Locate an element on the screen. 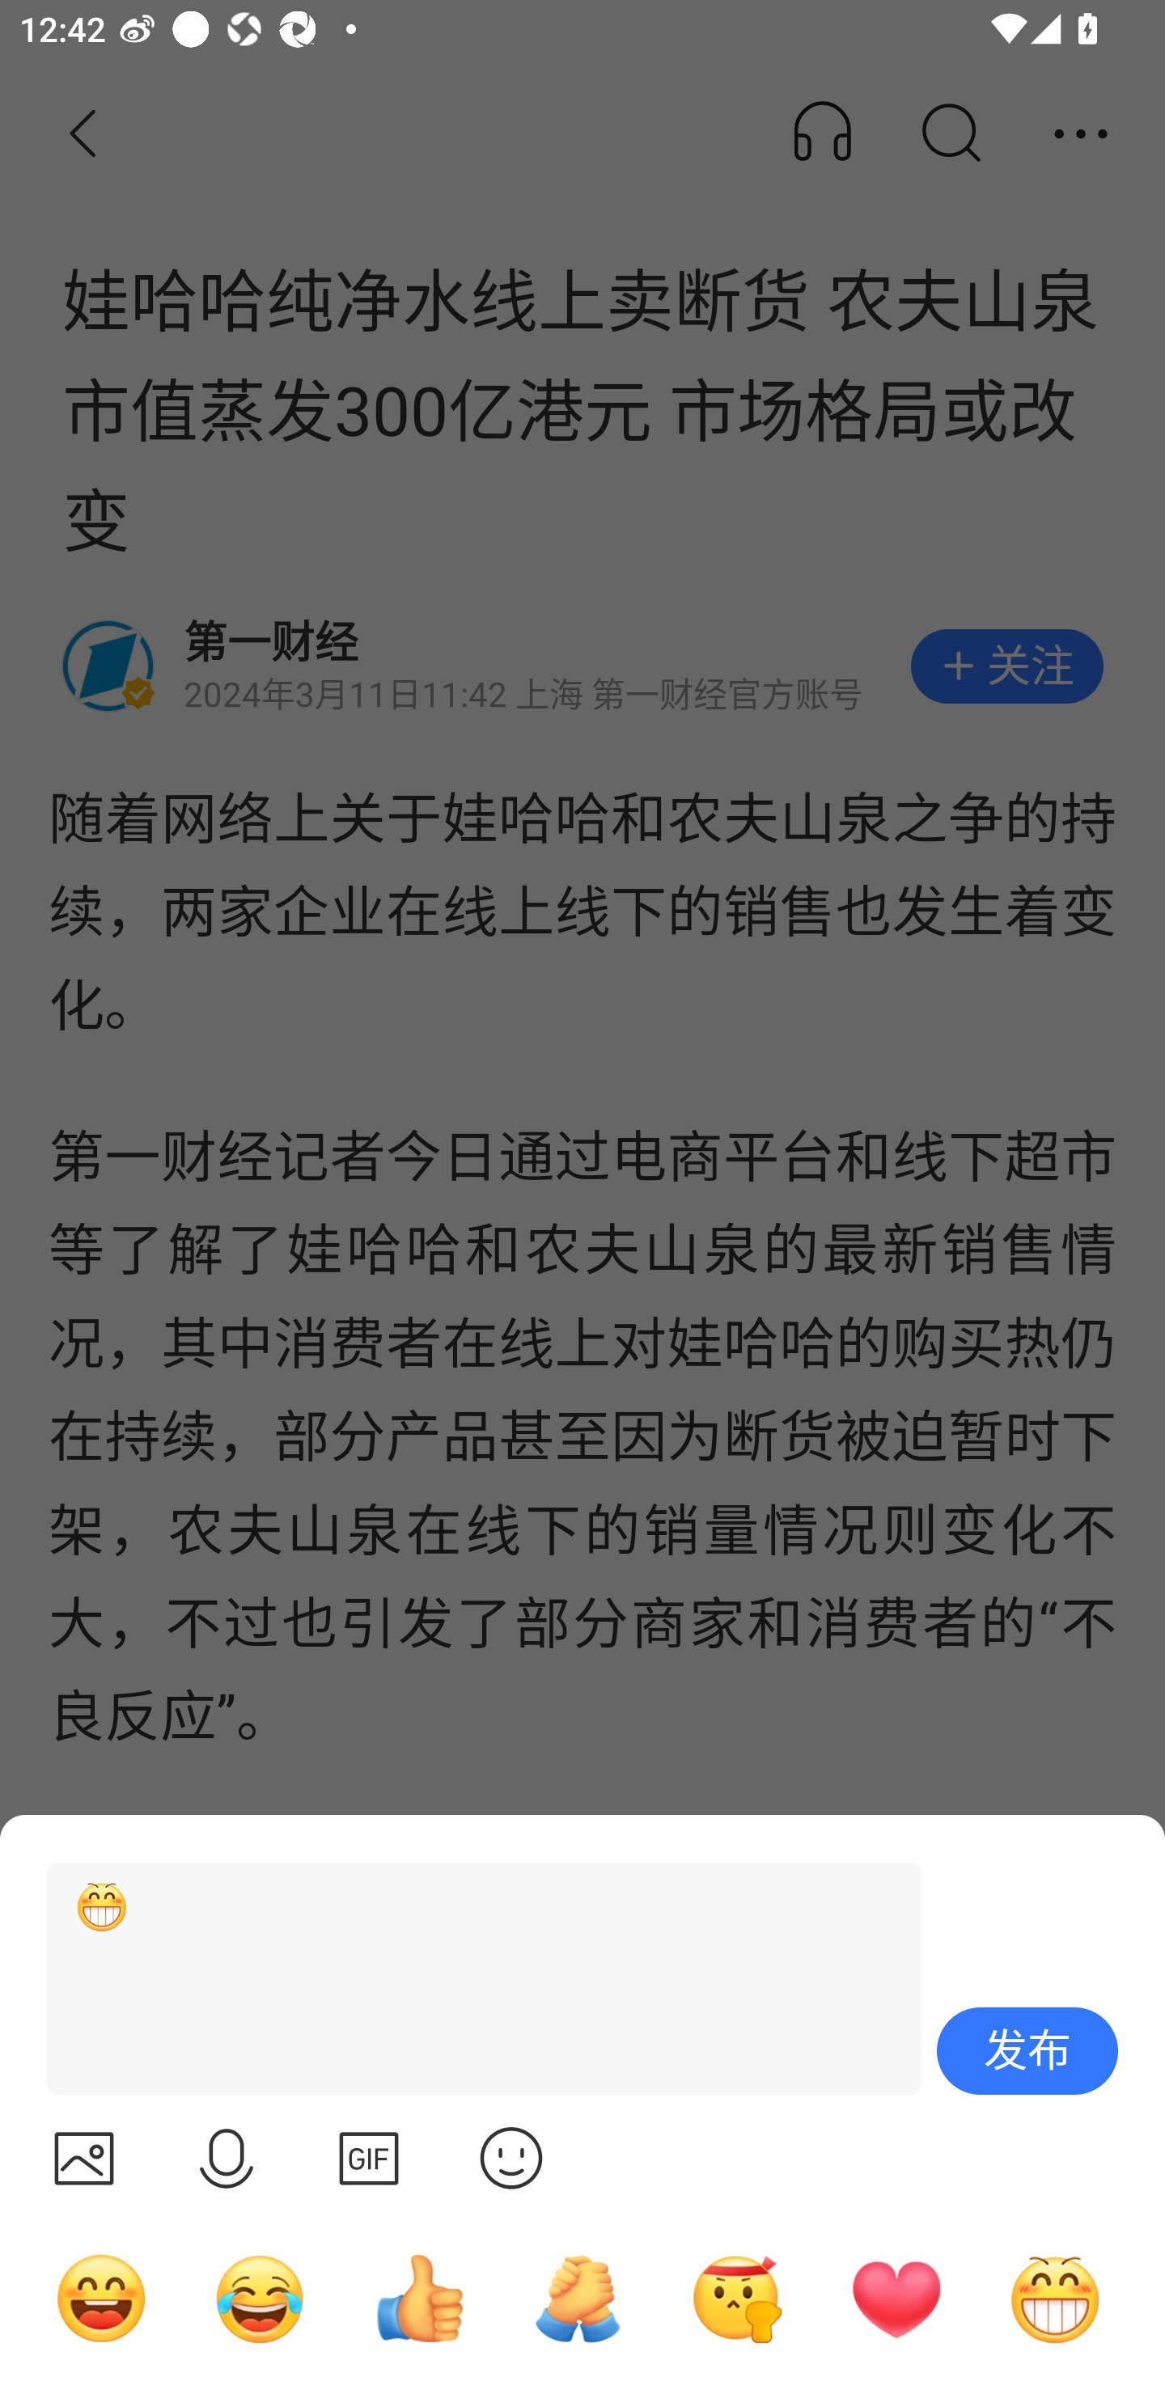  呲牙 is located at coordinates (1055, 2298).